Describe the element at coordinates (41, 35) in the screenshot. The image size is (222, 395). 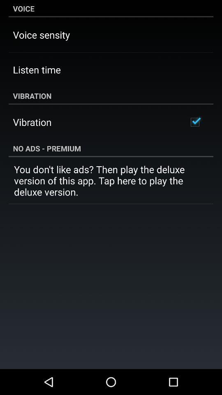
I see `press the item below voice` at that location.